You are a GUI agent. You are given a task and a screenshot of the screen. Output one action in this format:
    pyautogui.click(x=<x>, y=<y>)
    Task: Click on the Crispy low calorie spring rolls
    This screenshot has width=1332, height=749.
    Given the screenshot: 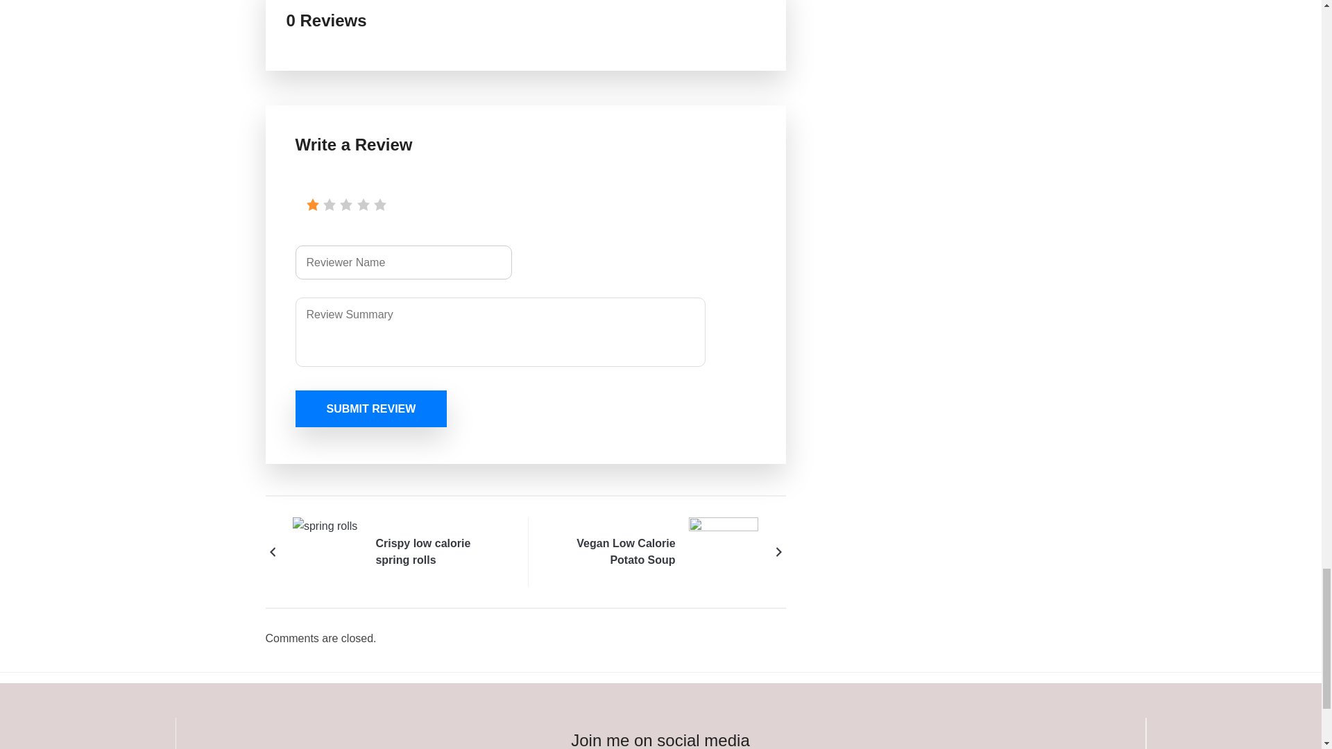 What is the action you would take?
    pyautogui.click(x=440, y=552)
    